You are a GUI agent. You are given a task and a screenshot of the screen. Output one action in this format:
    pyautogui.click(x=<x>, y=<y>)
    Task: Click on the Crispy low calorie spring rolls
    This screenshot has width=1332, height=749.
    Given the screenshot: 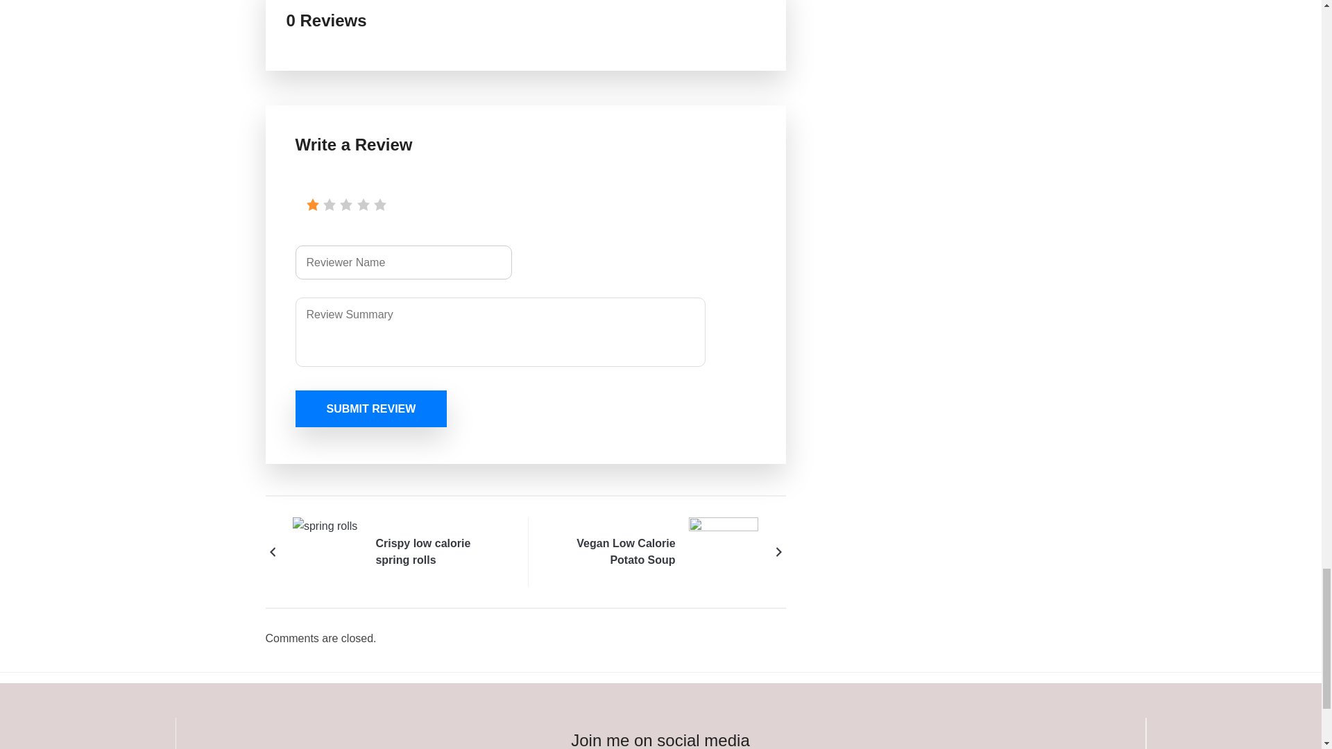 What is the action you would take?
    pyautogui.click(x=440, y=552)
    